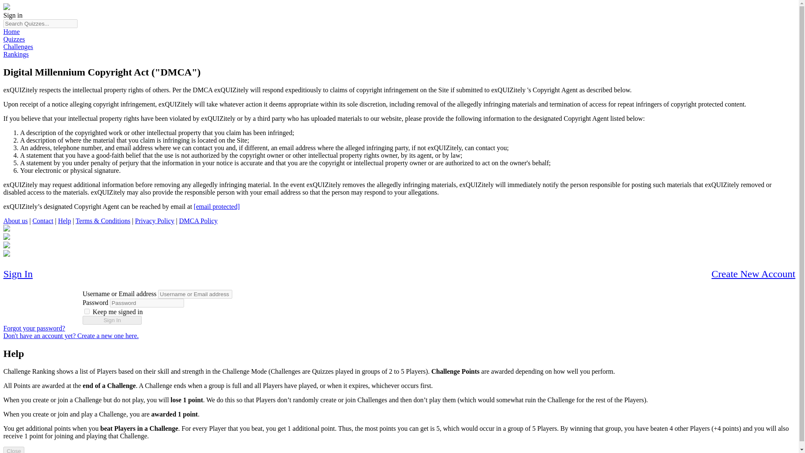 This screenshot has width=805, height=453. I want to click on 1, so click(87, 311).